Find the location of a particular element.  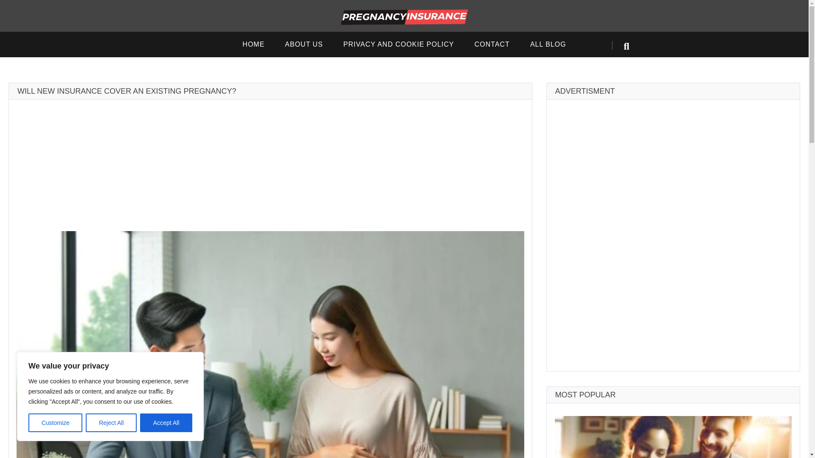

Reject All is located at coordinates (111, 423).